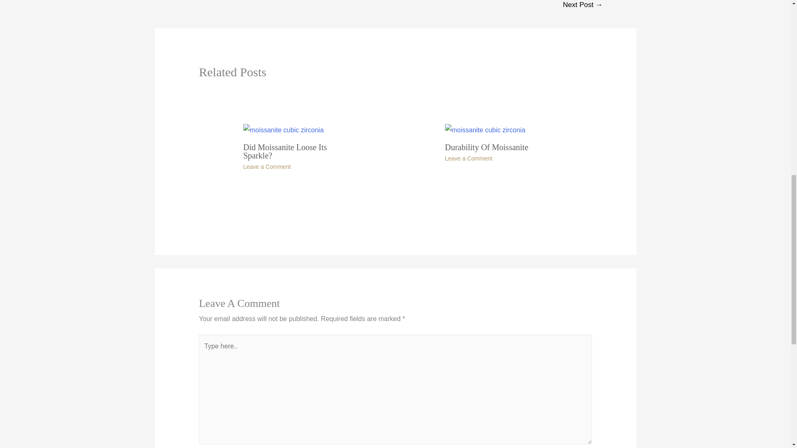  Describe the element at coordinates (285, 151) in the screenshot. I see `Did Moissanite Loose Its Sparkle?` at that location.